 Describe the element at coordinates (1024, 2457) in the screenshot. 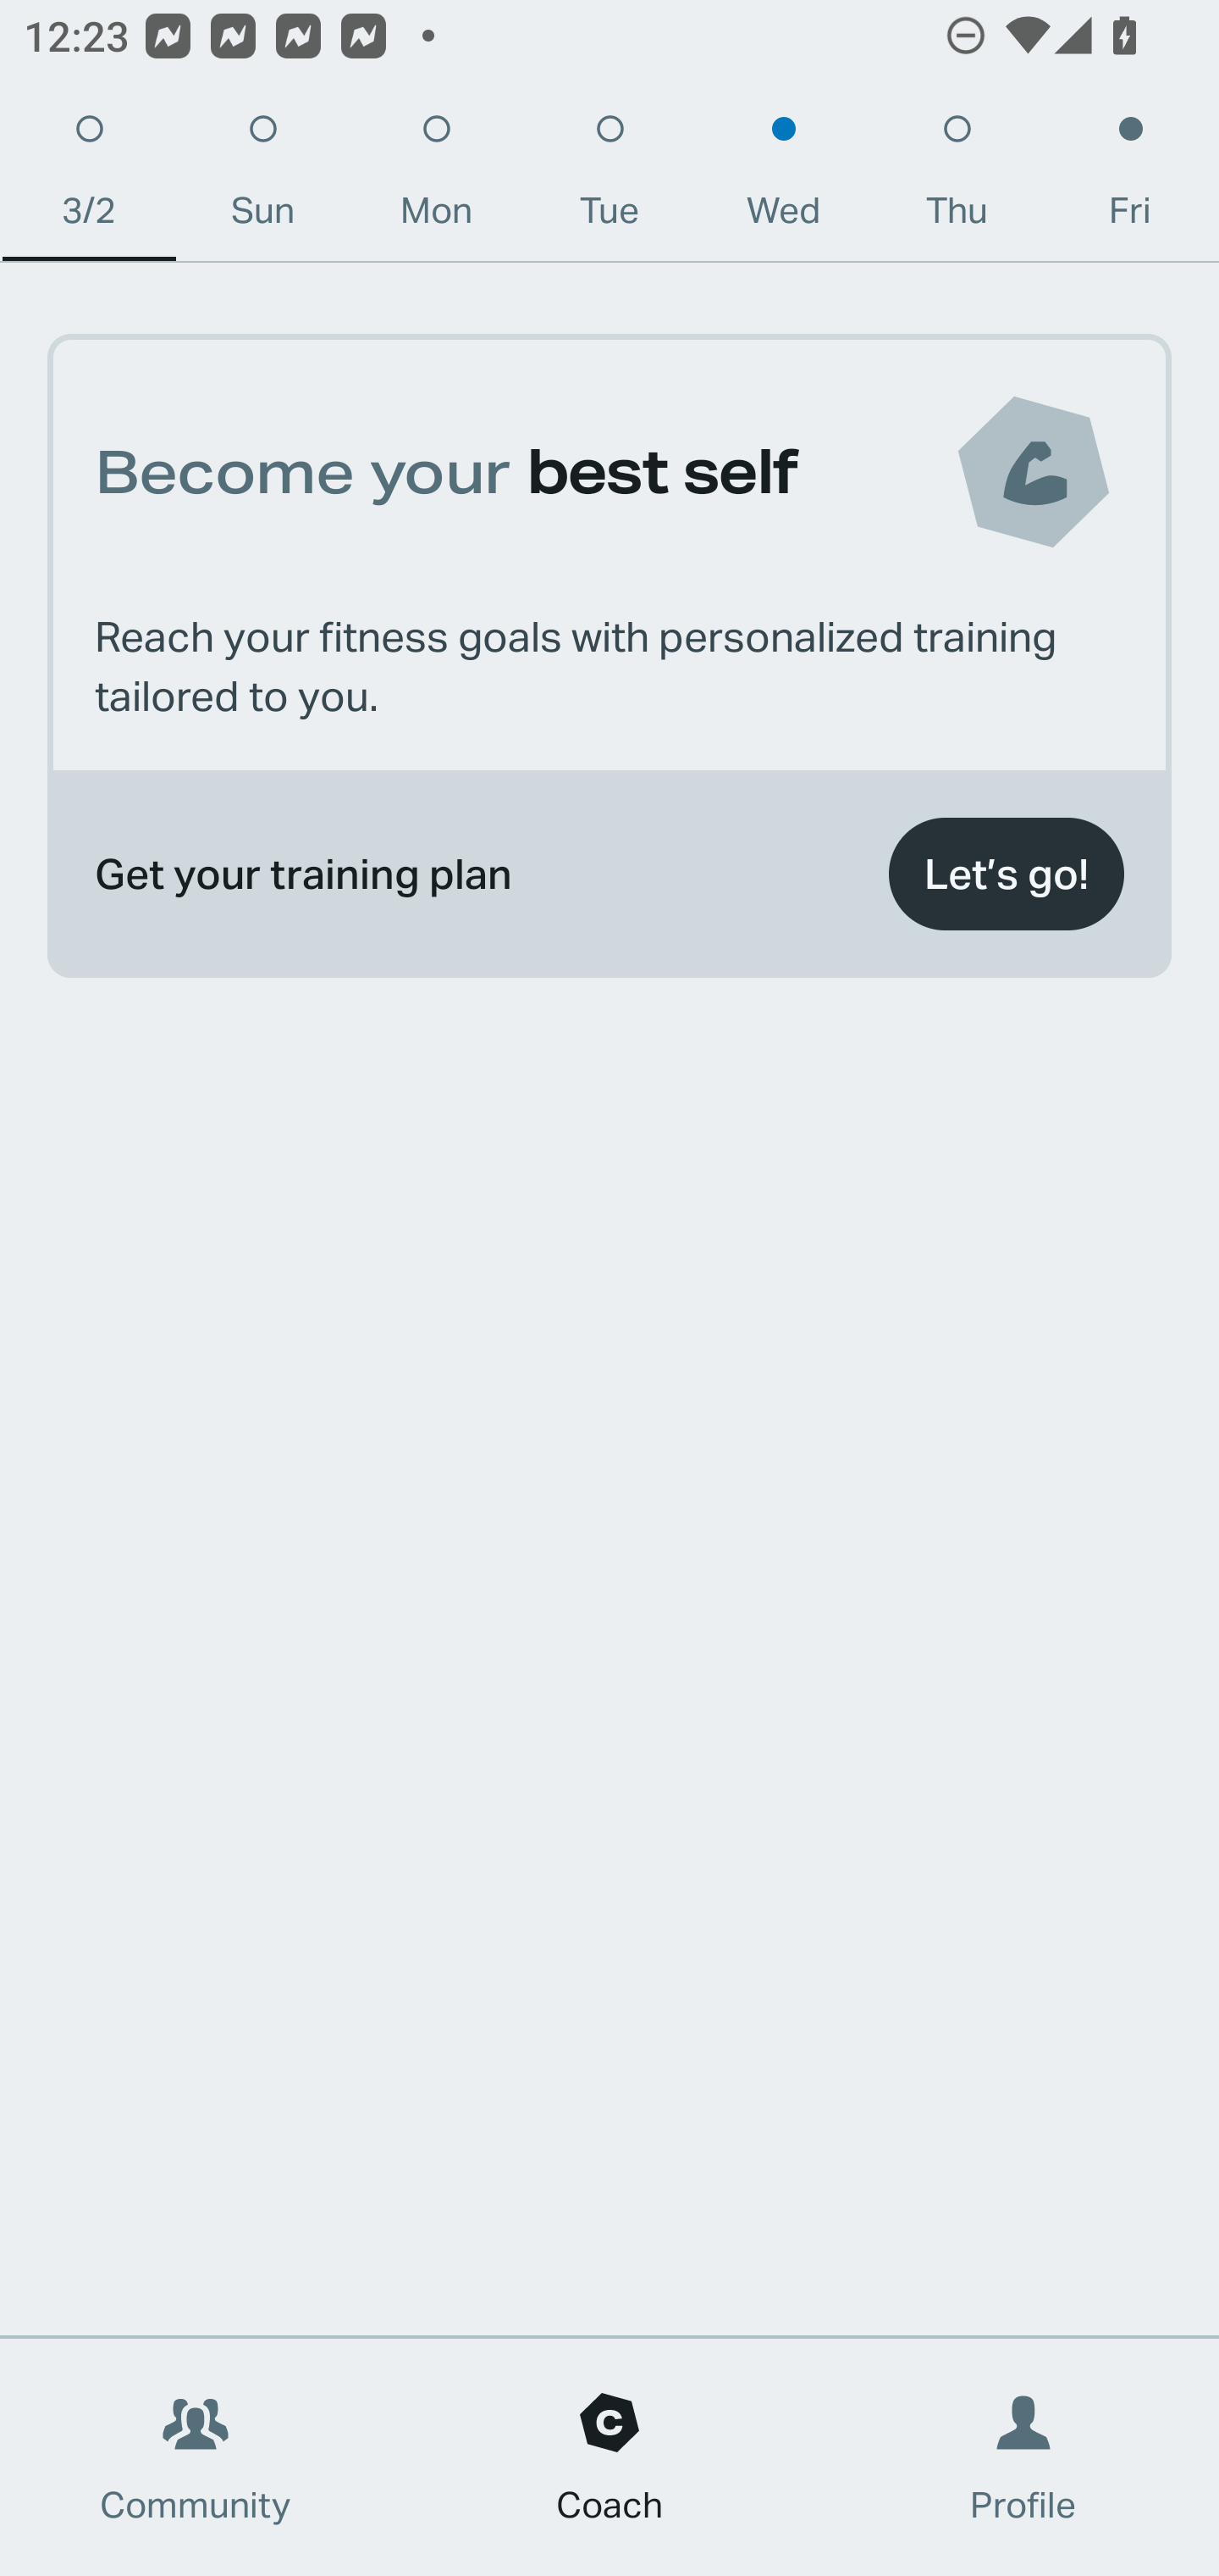

I see `Profile` at that location.